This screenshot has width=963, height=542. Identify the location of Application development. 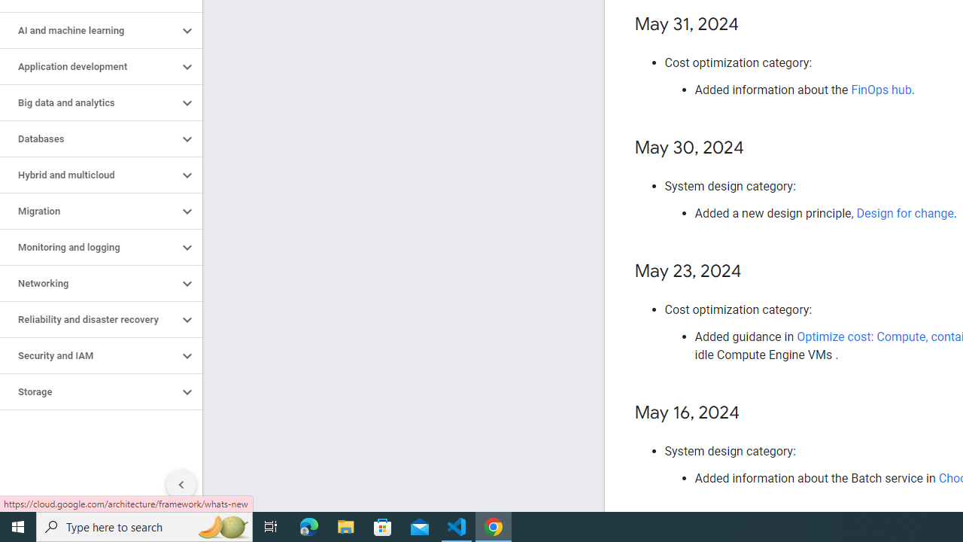
(89, 66).